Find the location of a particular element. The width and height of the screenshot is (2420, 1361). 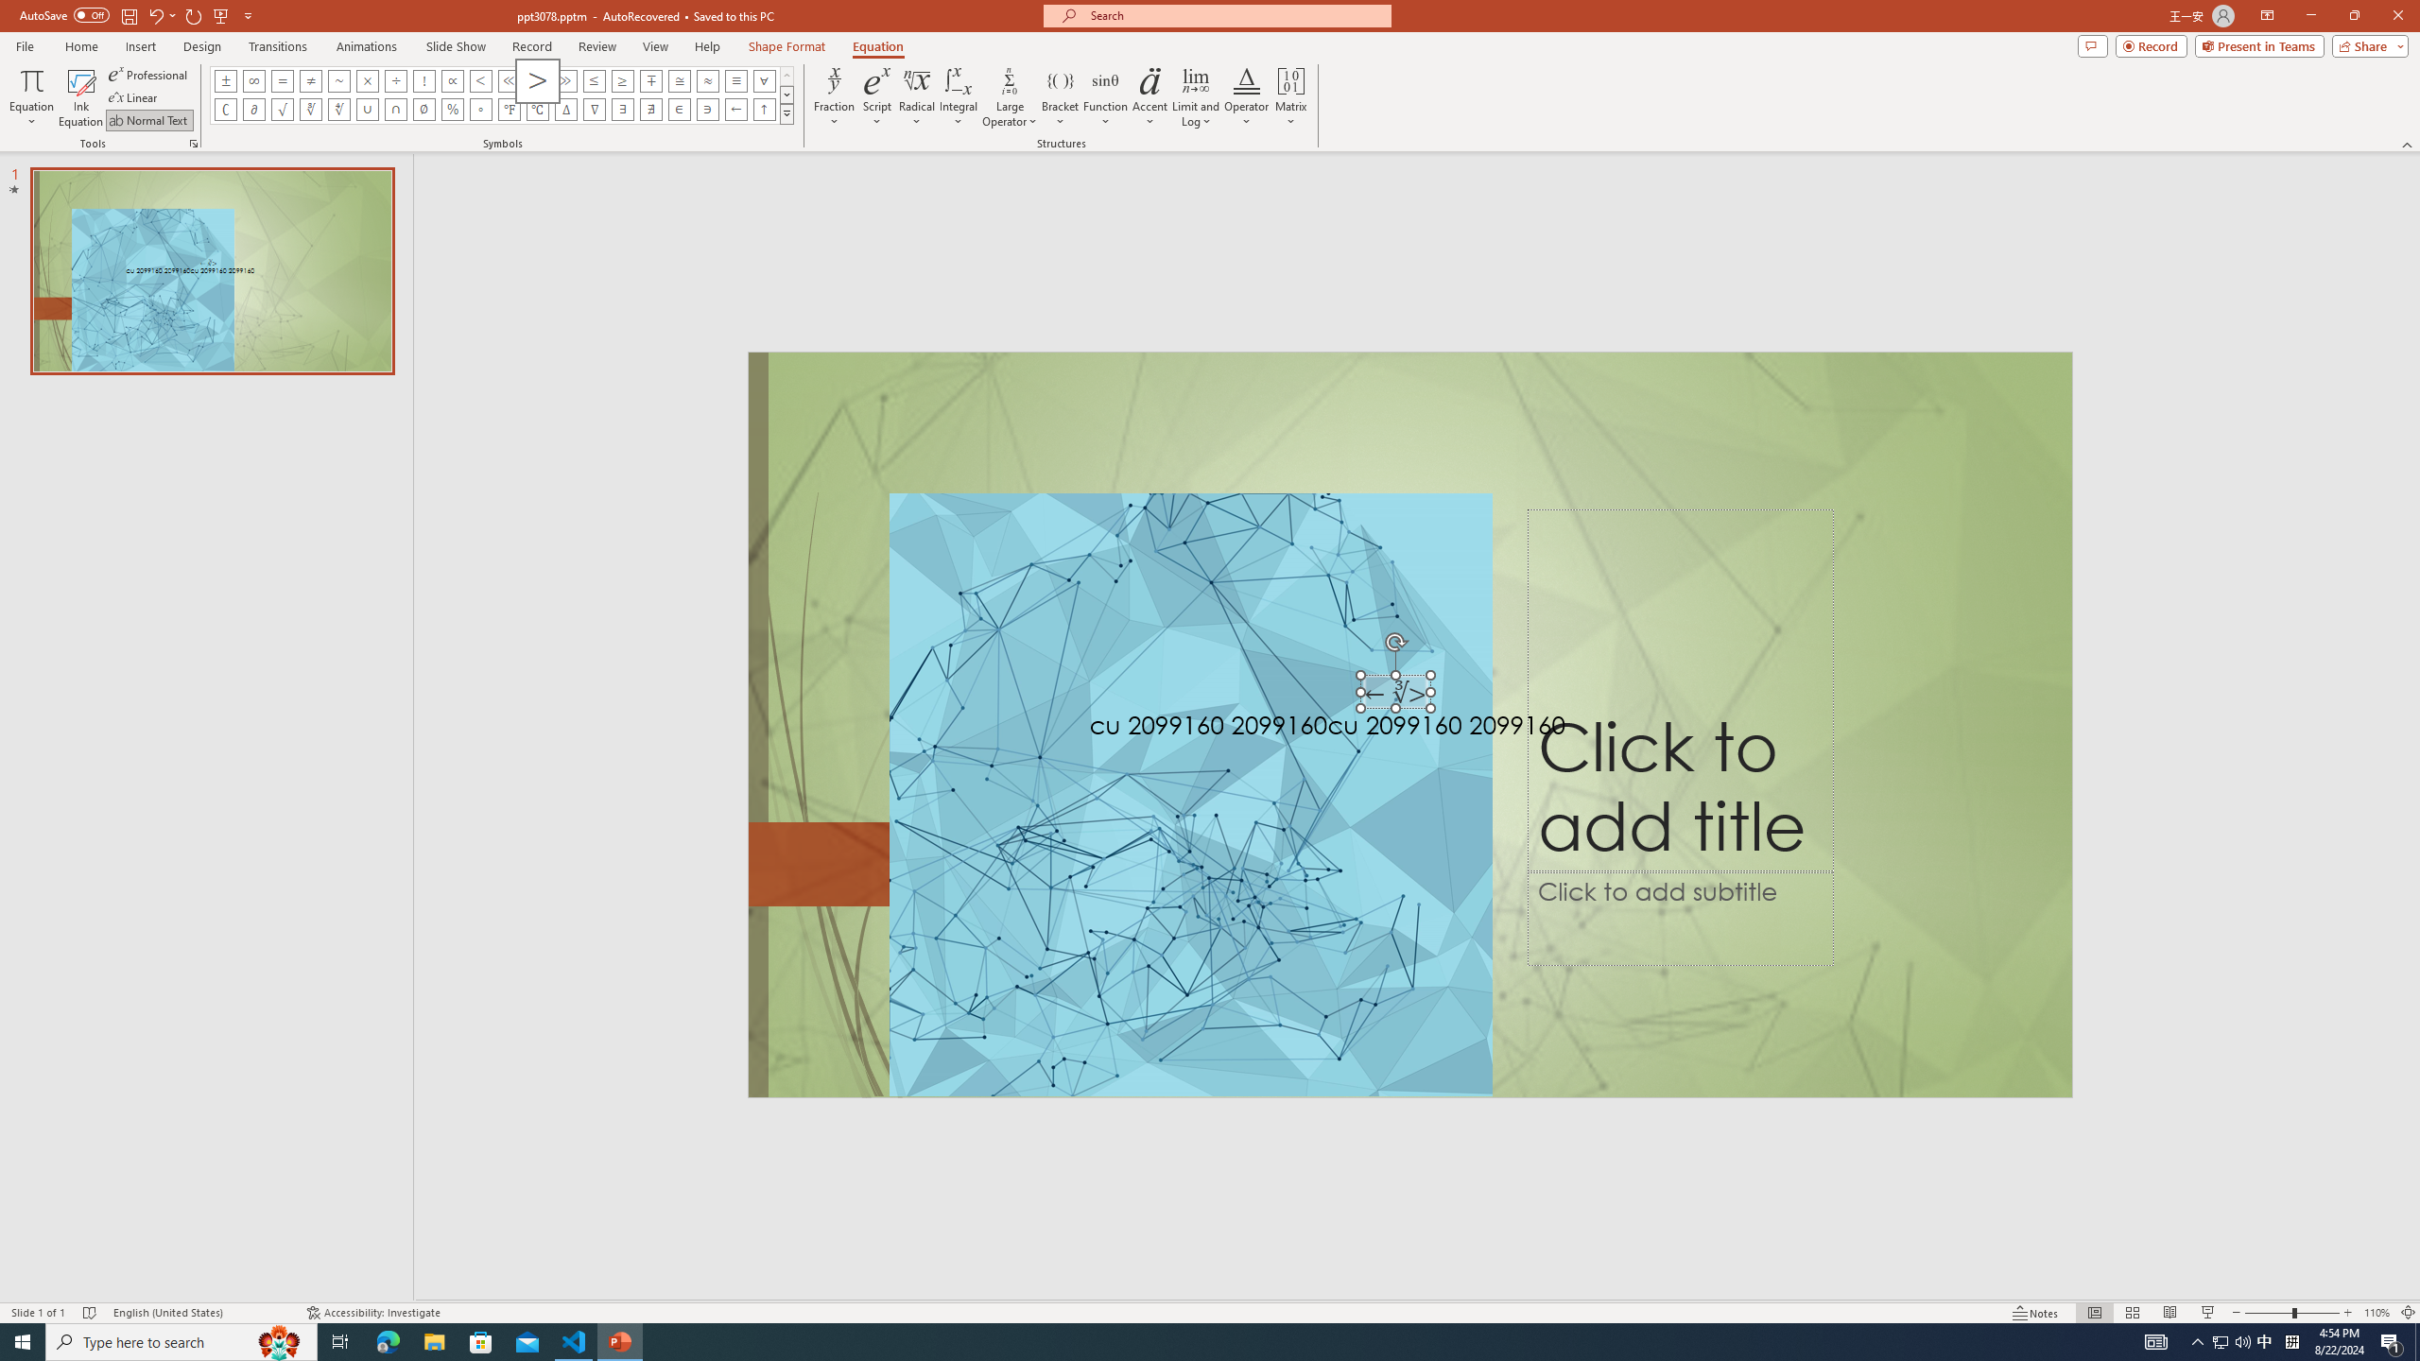

Equation Symbol Contains as Member is located at coordinates (707, 110).